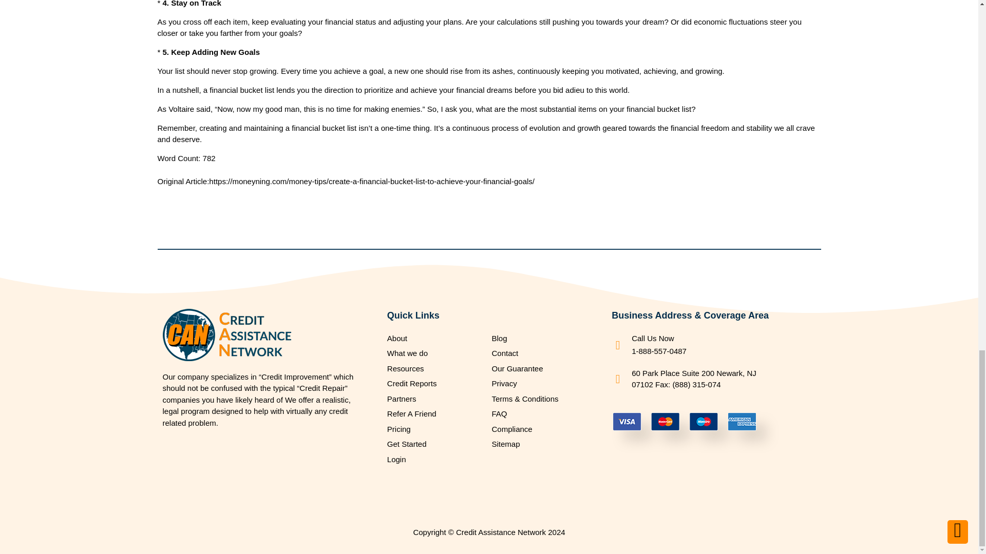 The width and height of the screenshot is (986, 554). What do you see at coordinates (437, 353) in the screenshot?
I see `What we do` at bounding box center [437, 353].